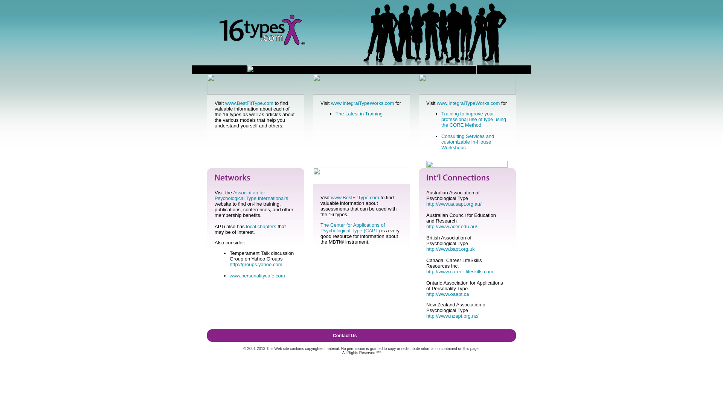  Describe the element at coordinates (345, 336) in the screenshot. I see `Contact Us` at that location.